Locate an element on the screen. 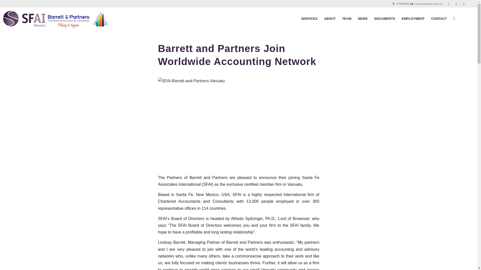 The width and height of the screenshot is (481, 270). Barrett and Partners Join Worldwide Accounting Network is located at coordinates (237, 55).